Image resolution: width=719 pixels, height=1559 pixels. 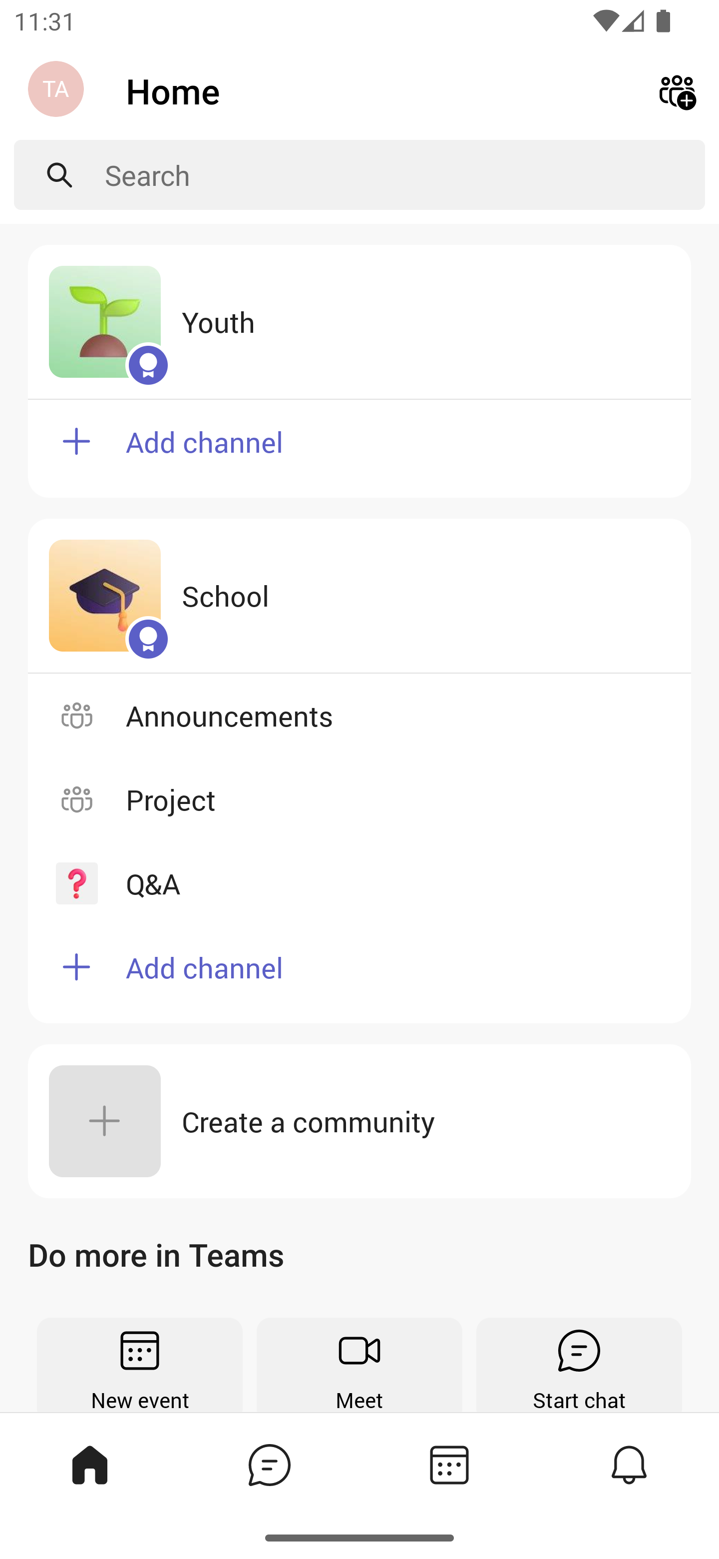 I want to click on Announcements Channel. Announcements, so click(x=359, y=716).